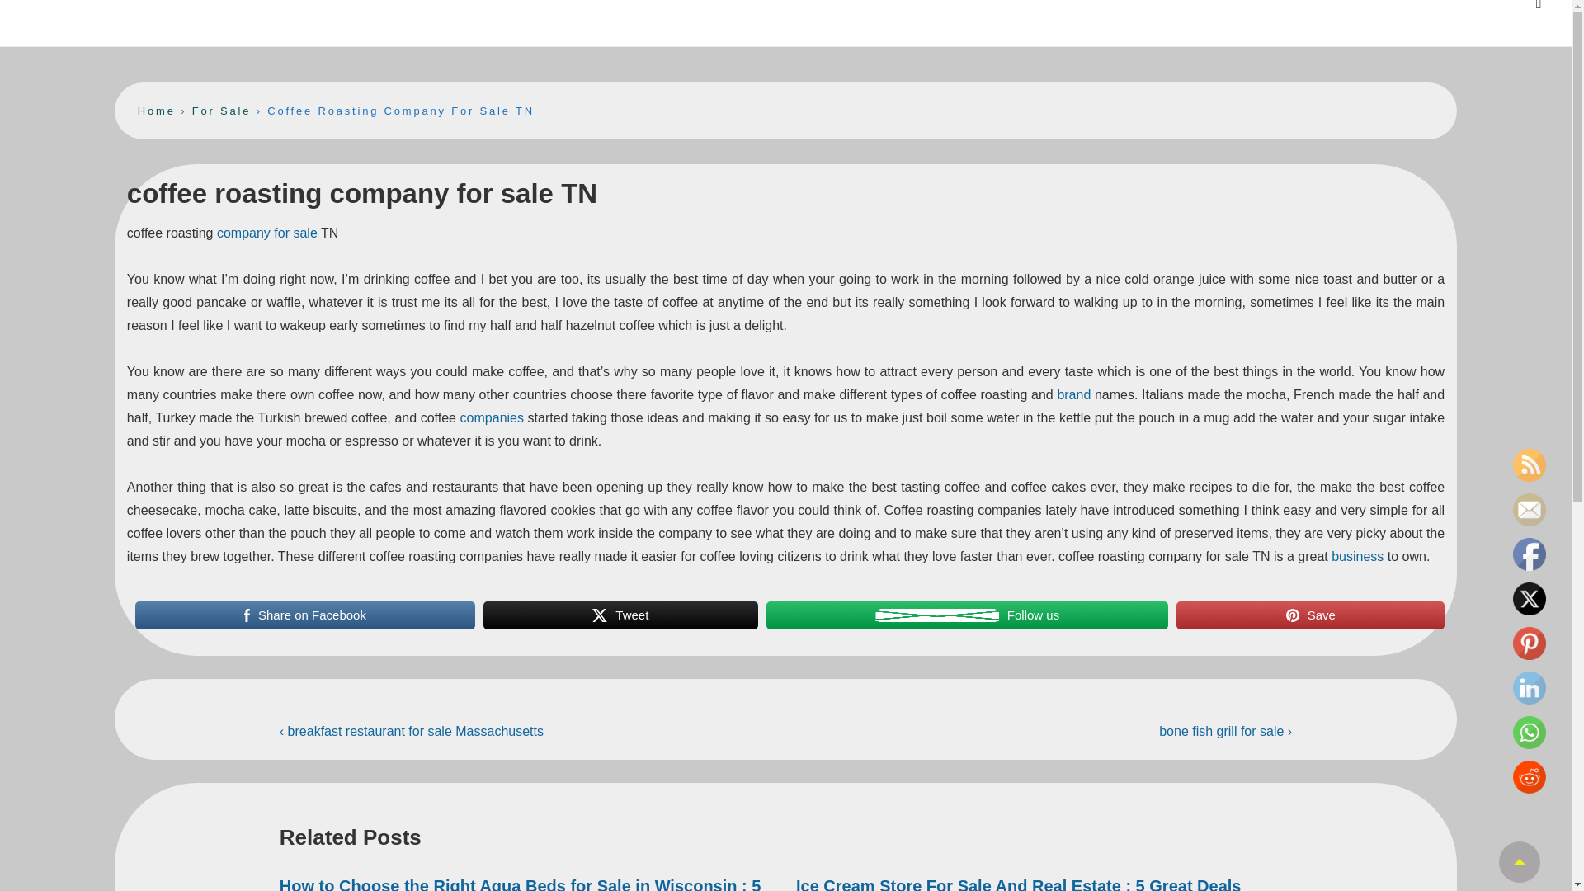  I want to click on Scroll to Top, so click(1519, 861).